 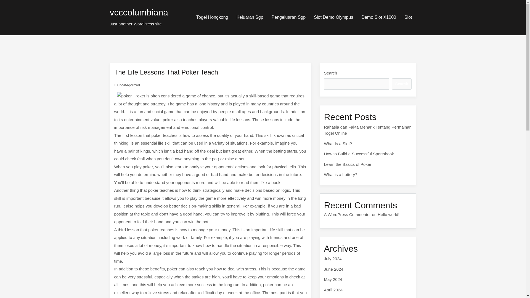 I want to click on Slot, so click(x=408, y=17).